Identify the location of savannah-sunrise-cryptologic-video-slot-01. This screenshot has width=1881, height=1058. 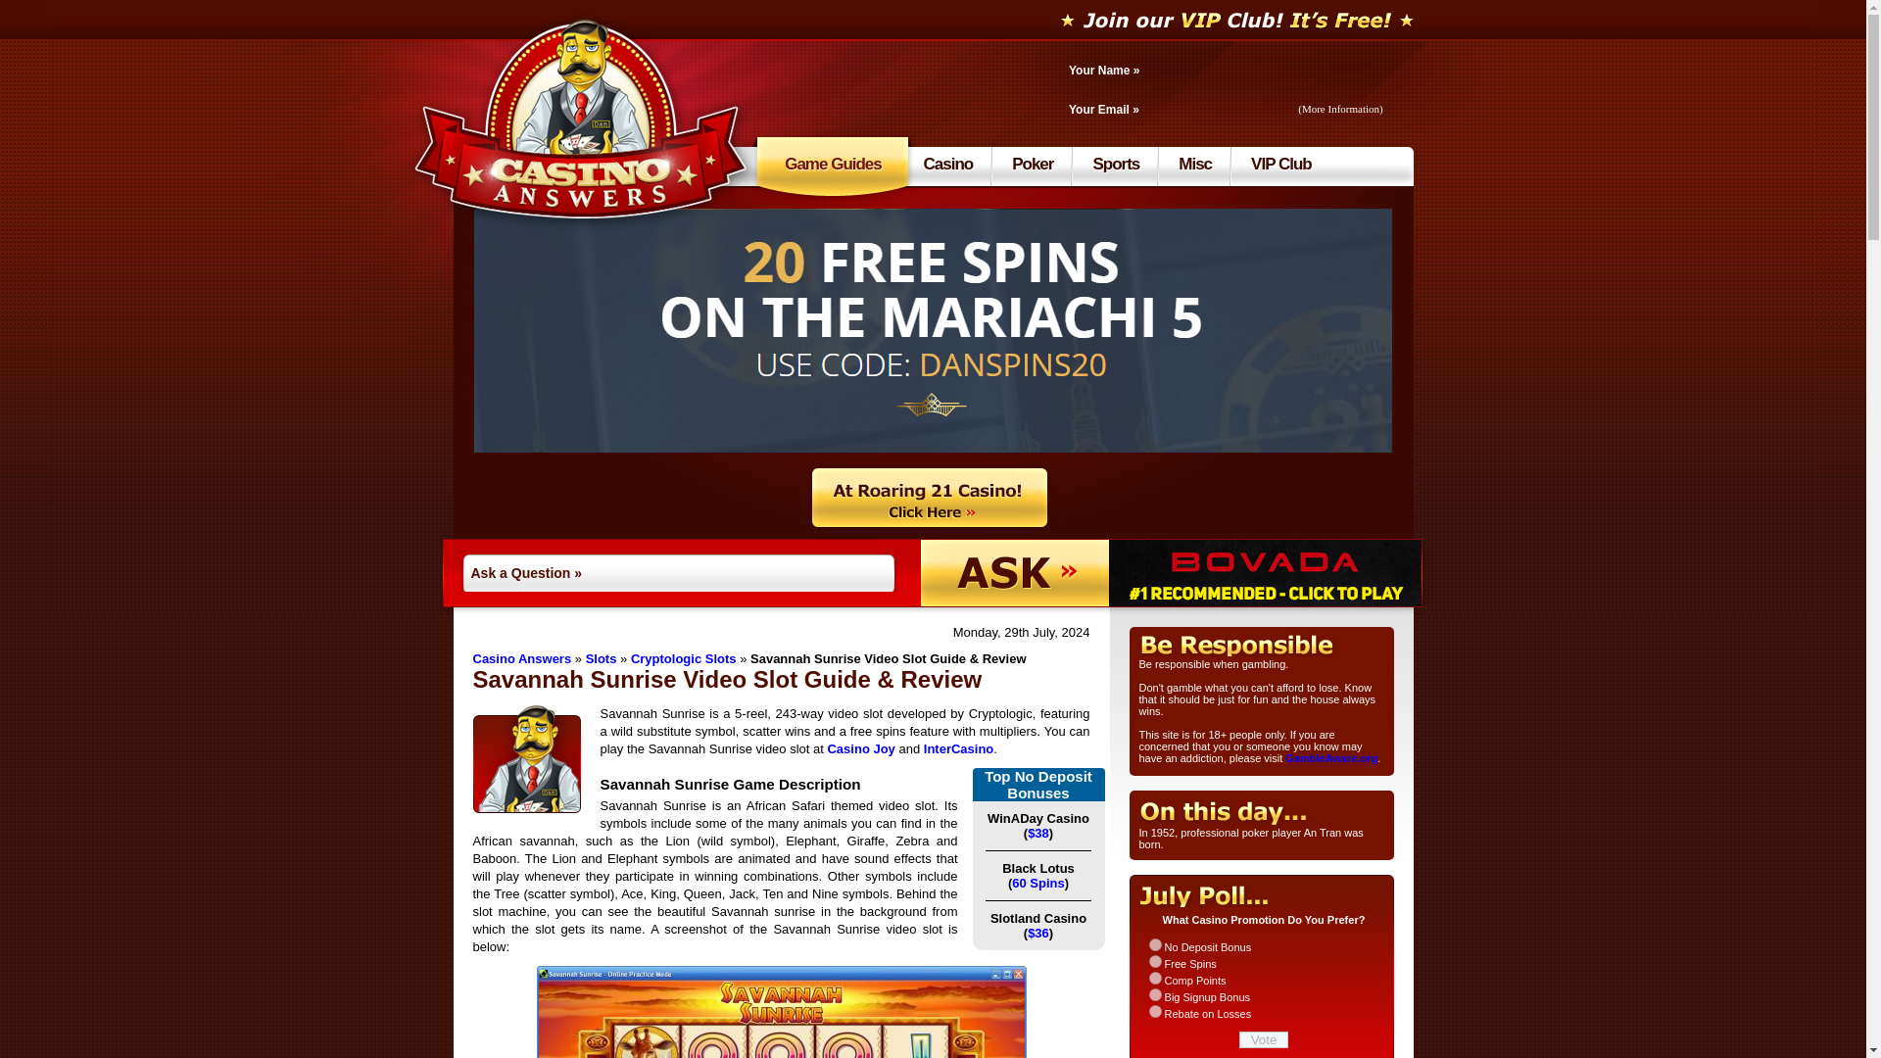
(782, 1012).